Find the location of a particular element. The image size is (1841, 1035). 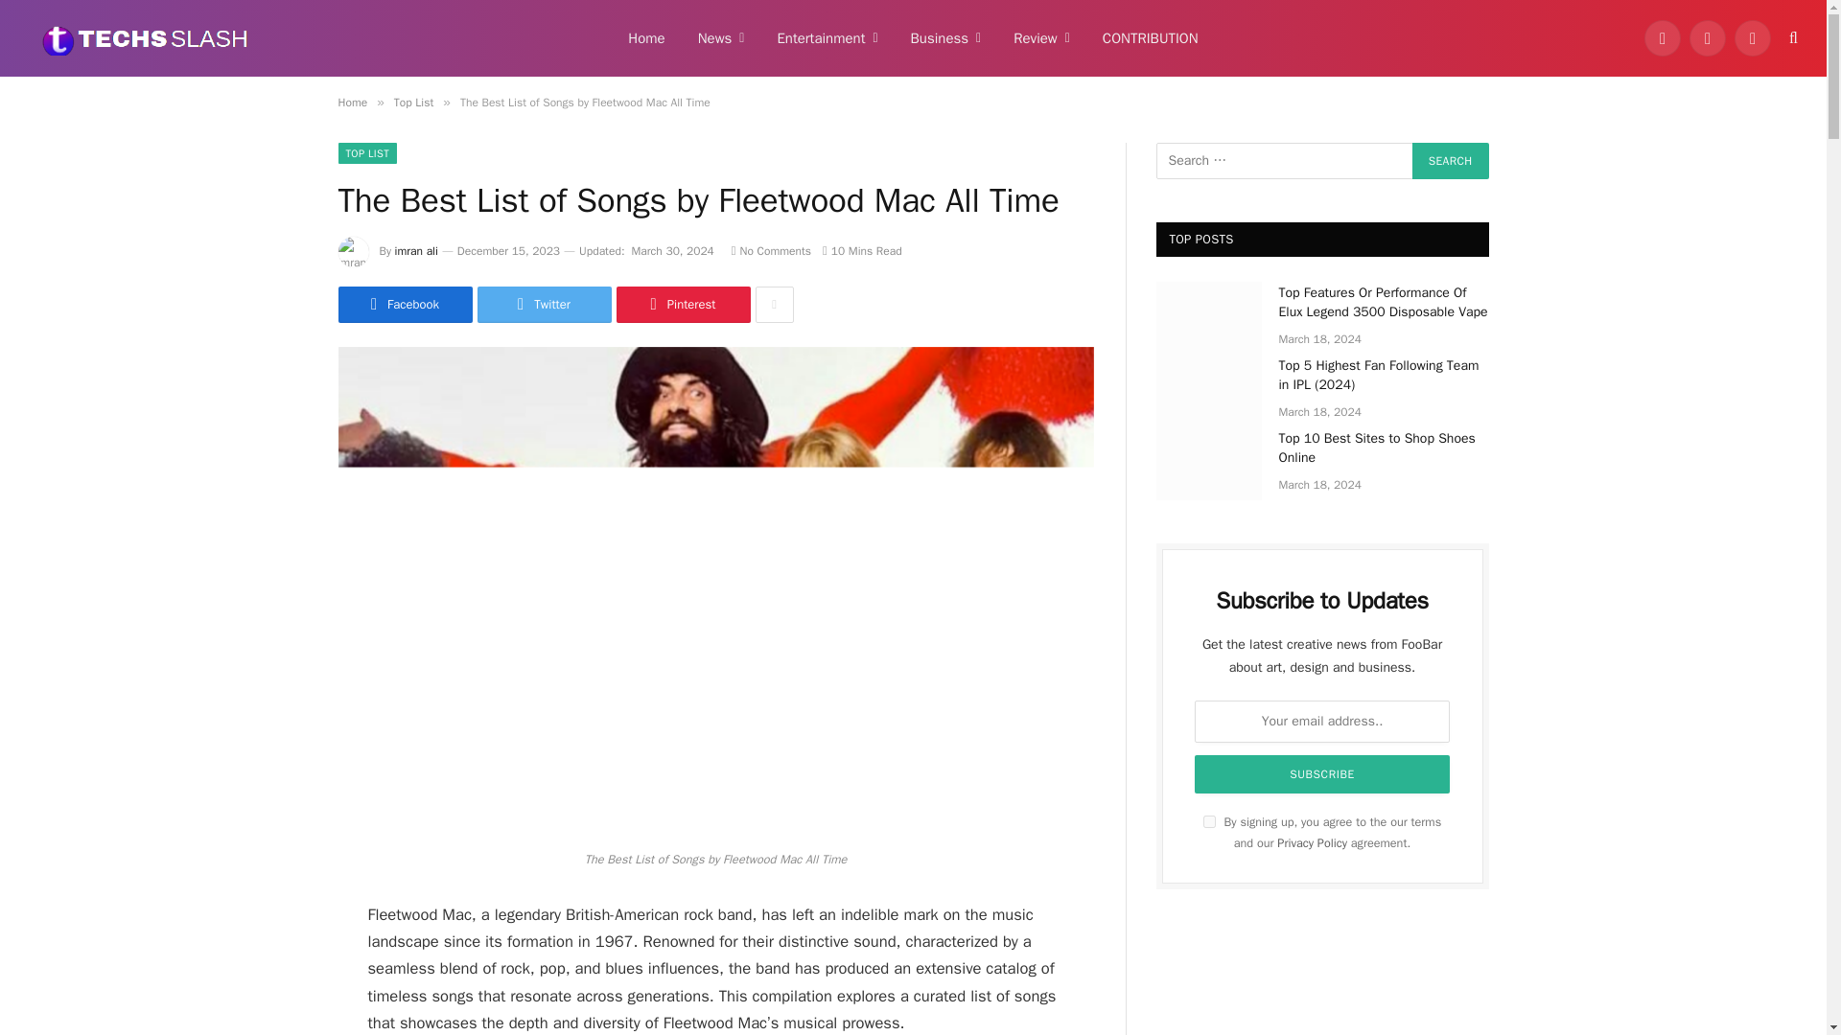

Search is located at coordinates (1450, 161).